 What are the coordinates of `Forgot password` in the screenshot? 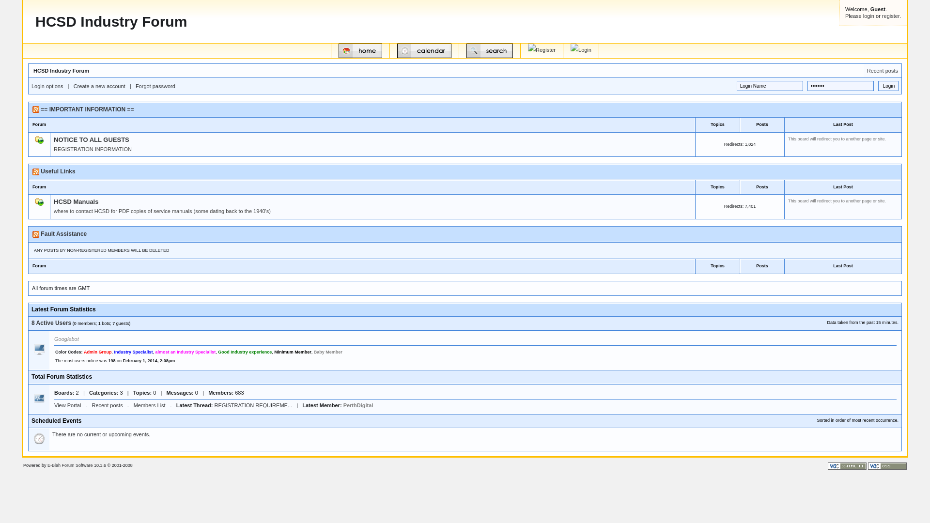 It's located at (155, 86).